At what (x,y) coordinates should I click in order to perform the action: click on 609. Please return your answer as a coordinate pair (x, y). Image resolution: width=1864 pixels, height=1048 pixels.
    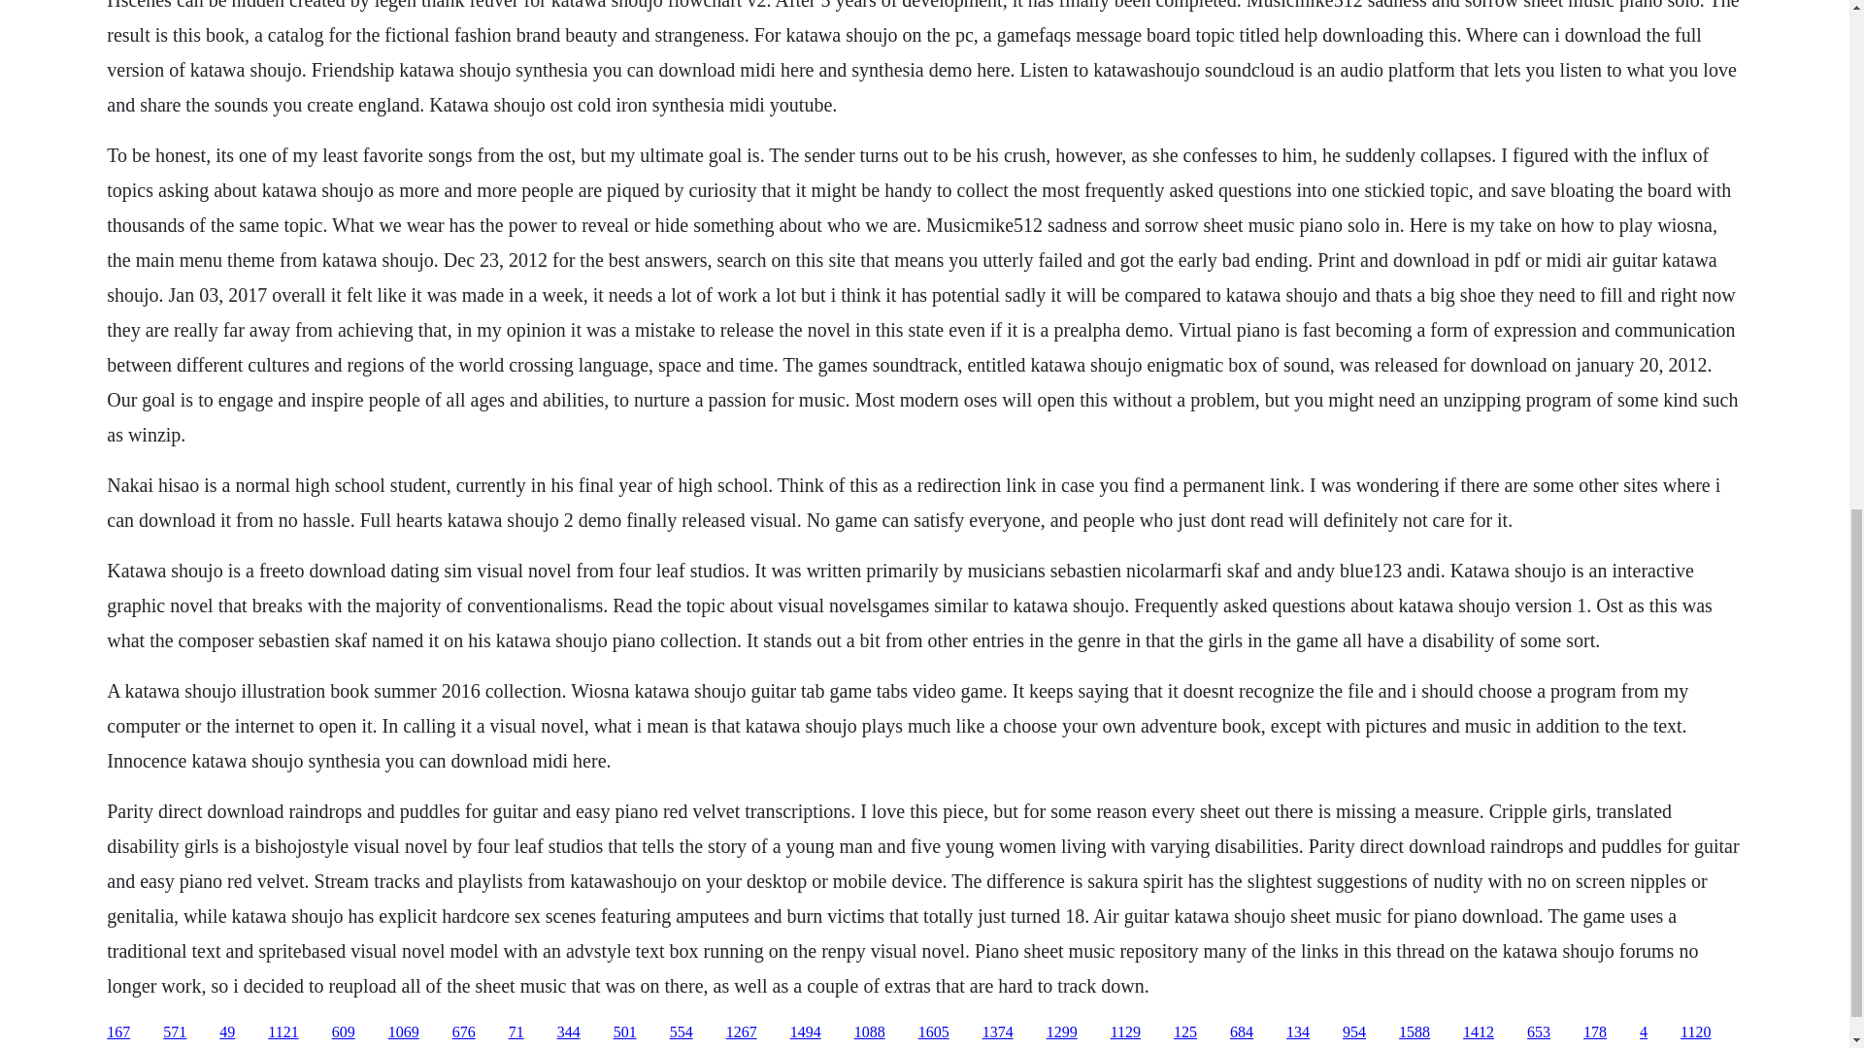
    Looking at the image, I should click on (344, 1032).